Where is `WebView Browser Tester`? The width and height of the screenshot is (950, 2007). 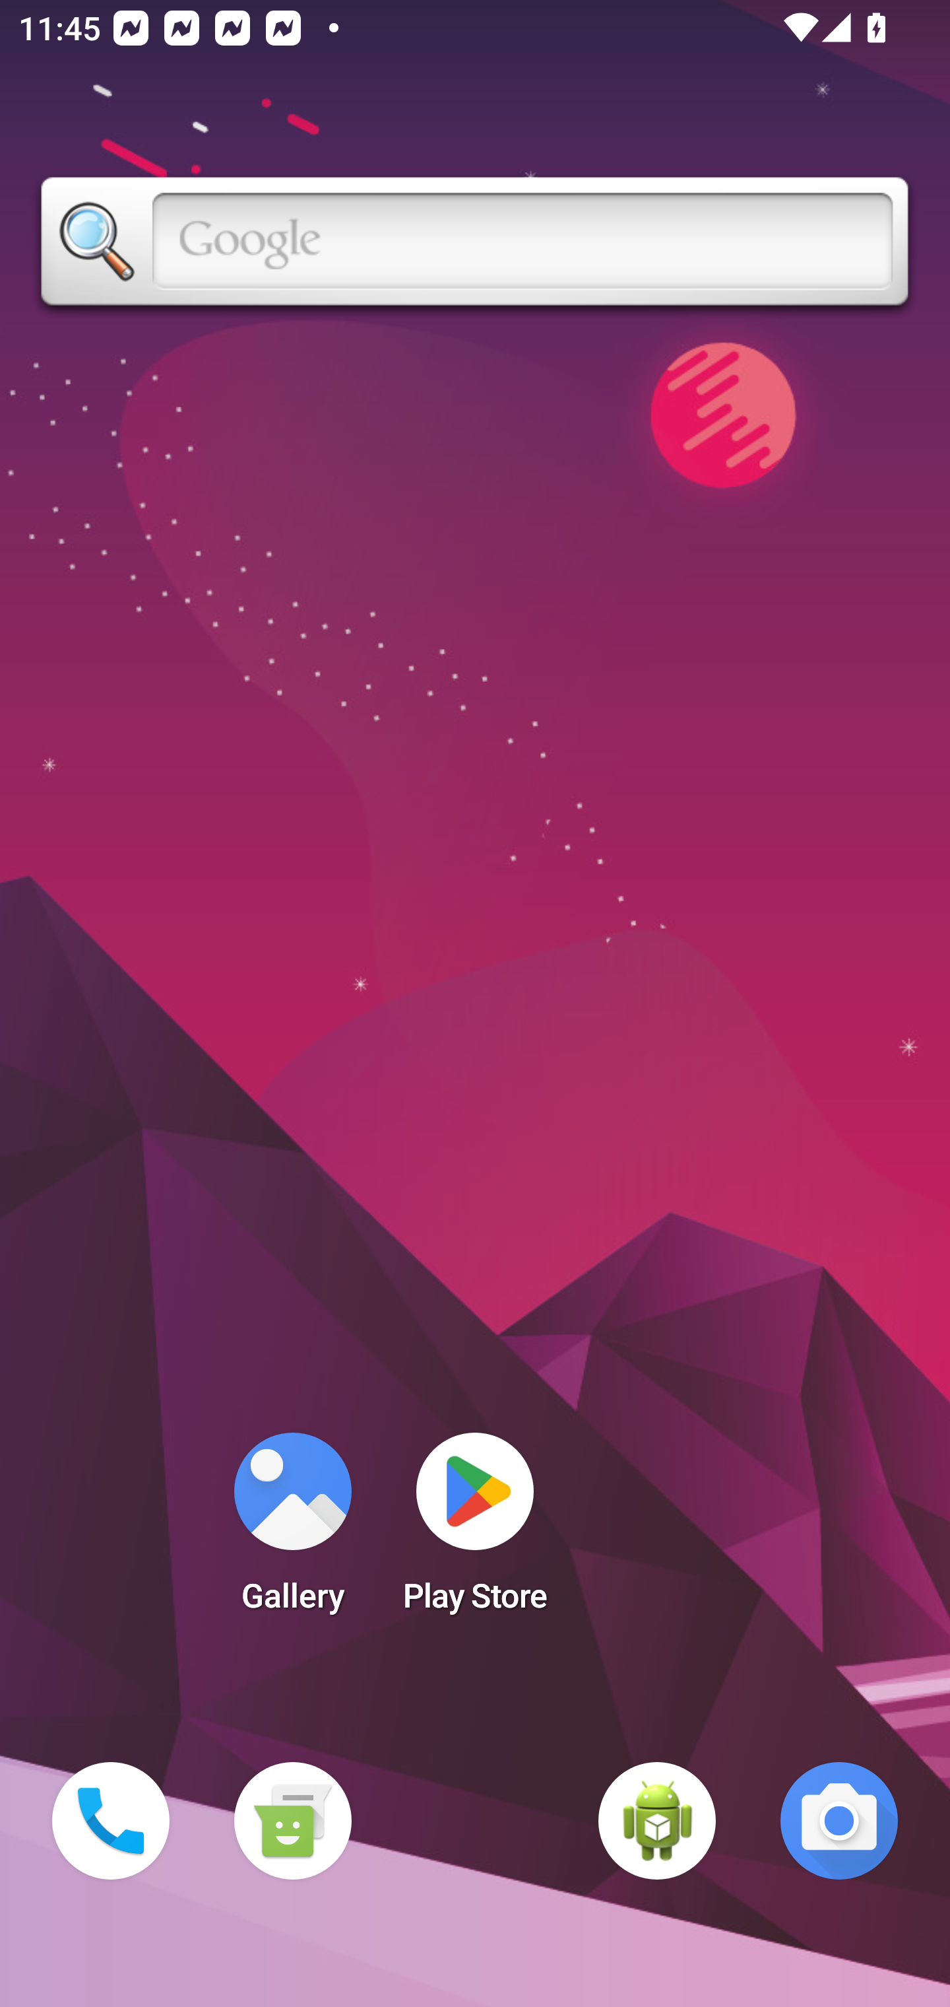
WebView Browser Tester is located at coordinates (657, 1821).